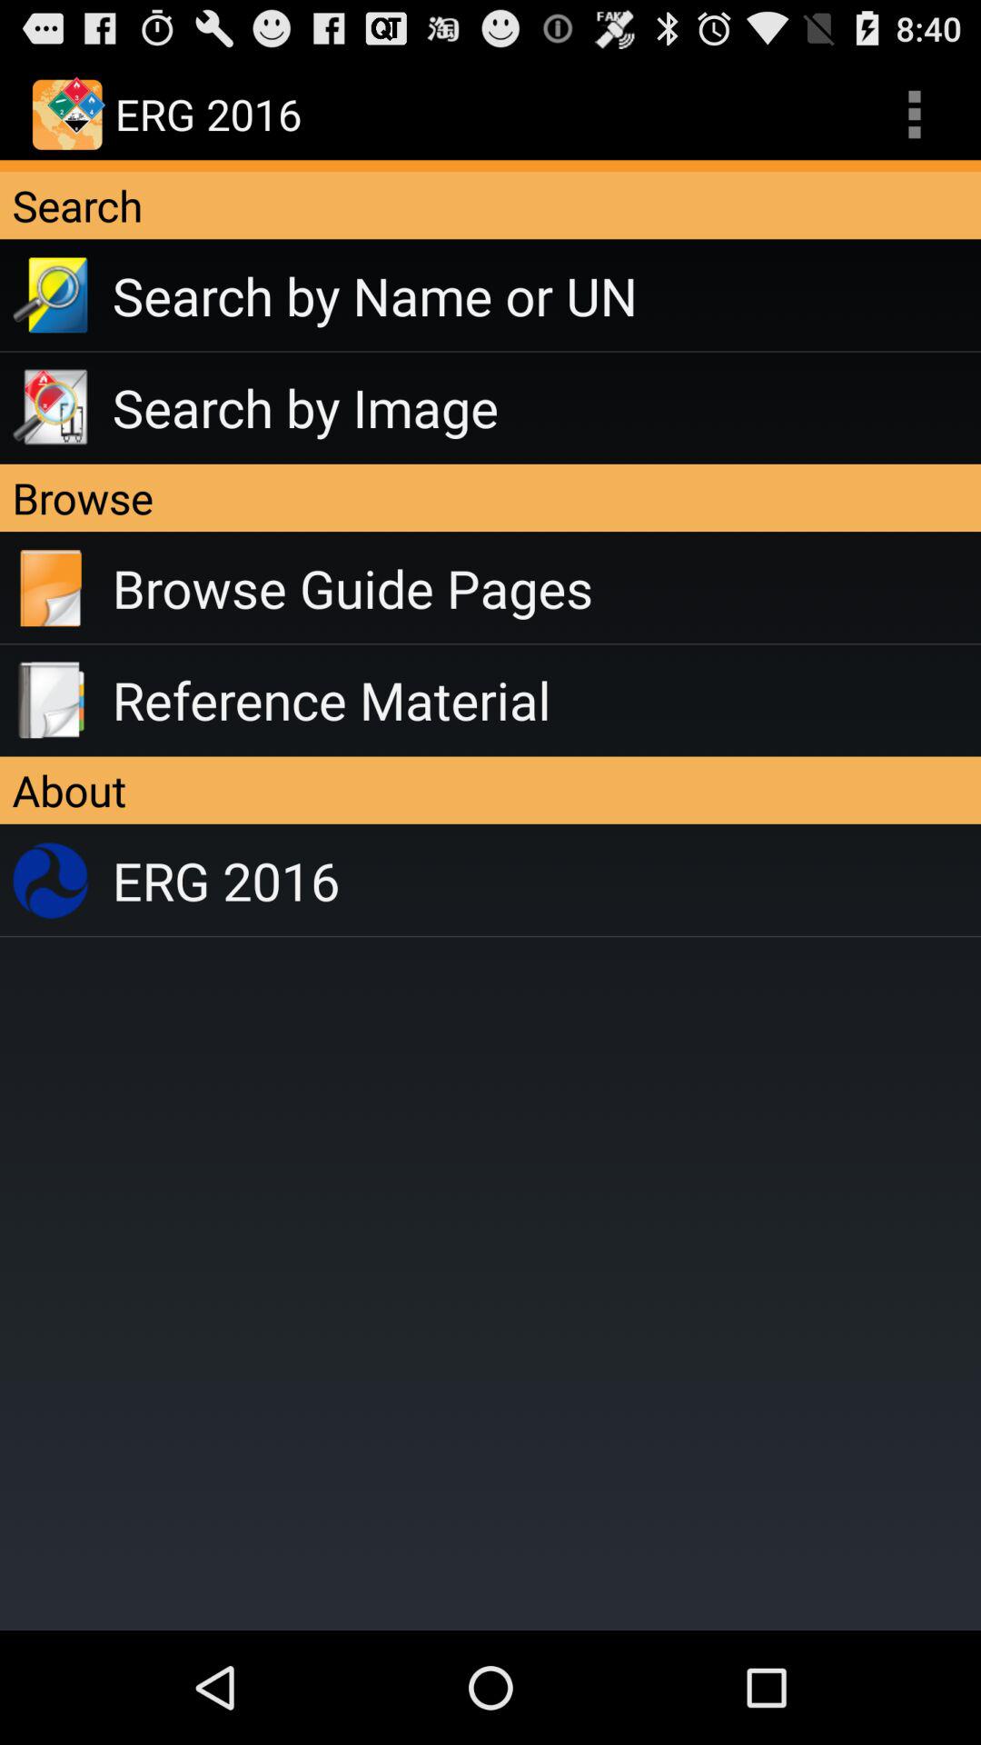  I want to click on turn on browse guide pages app, so click(547, 588).